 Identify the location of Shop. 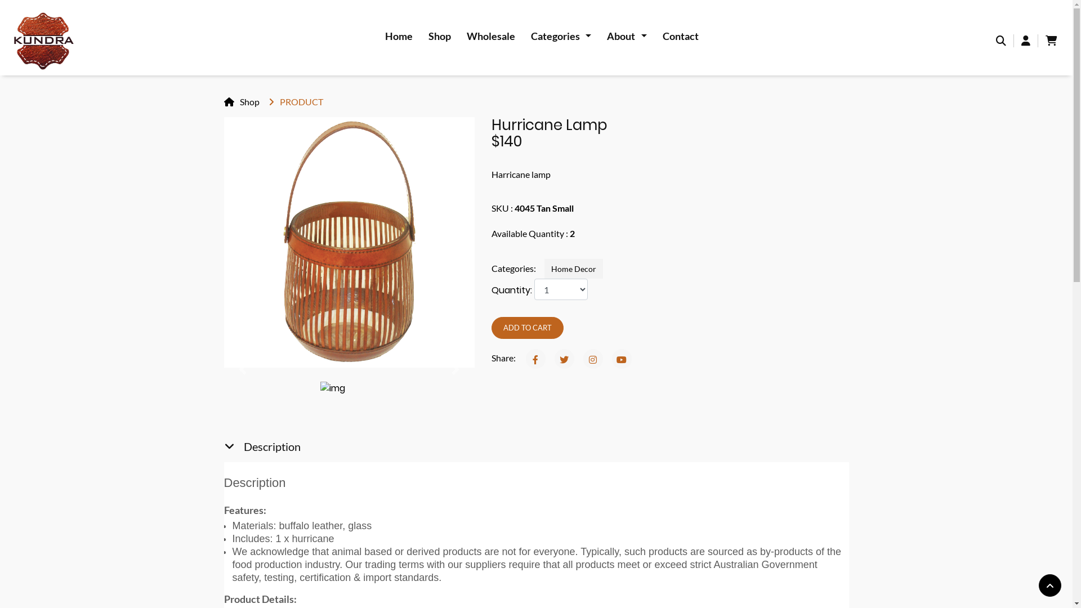
(242, 101).